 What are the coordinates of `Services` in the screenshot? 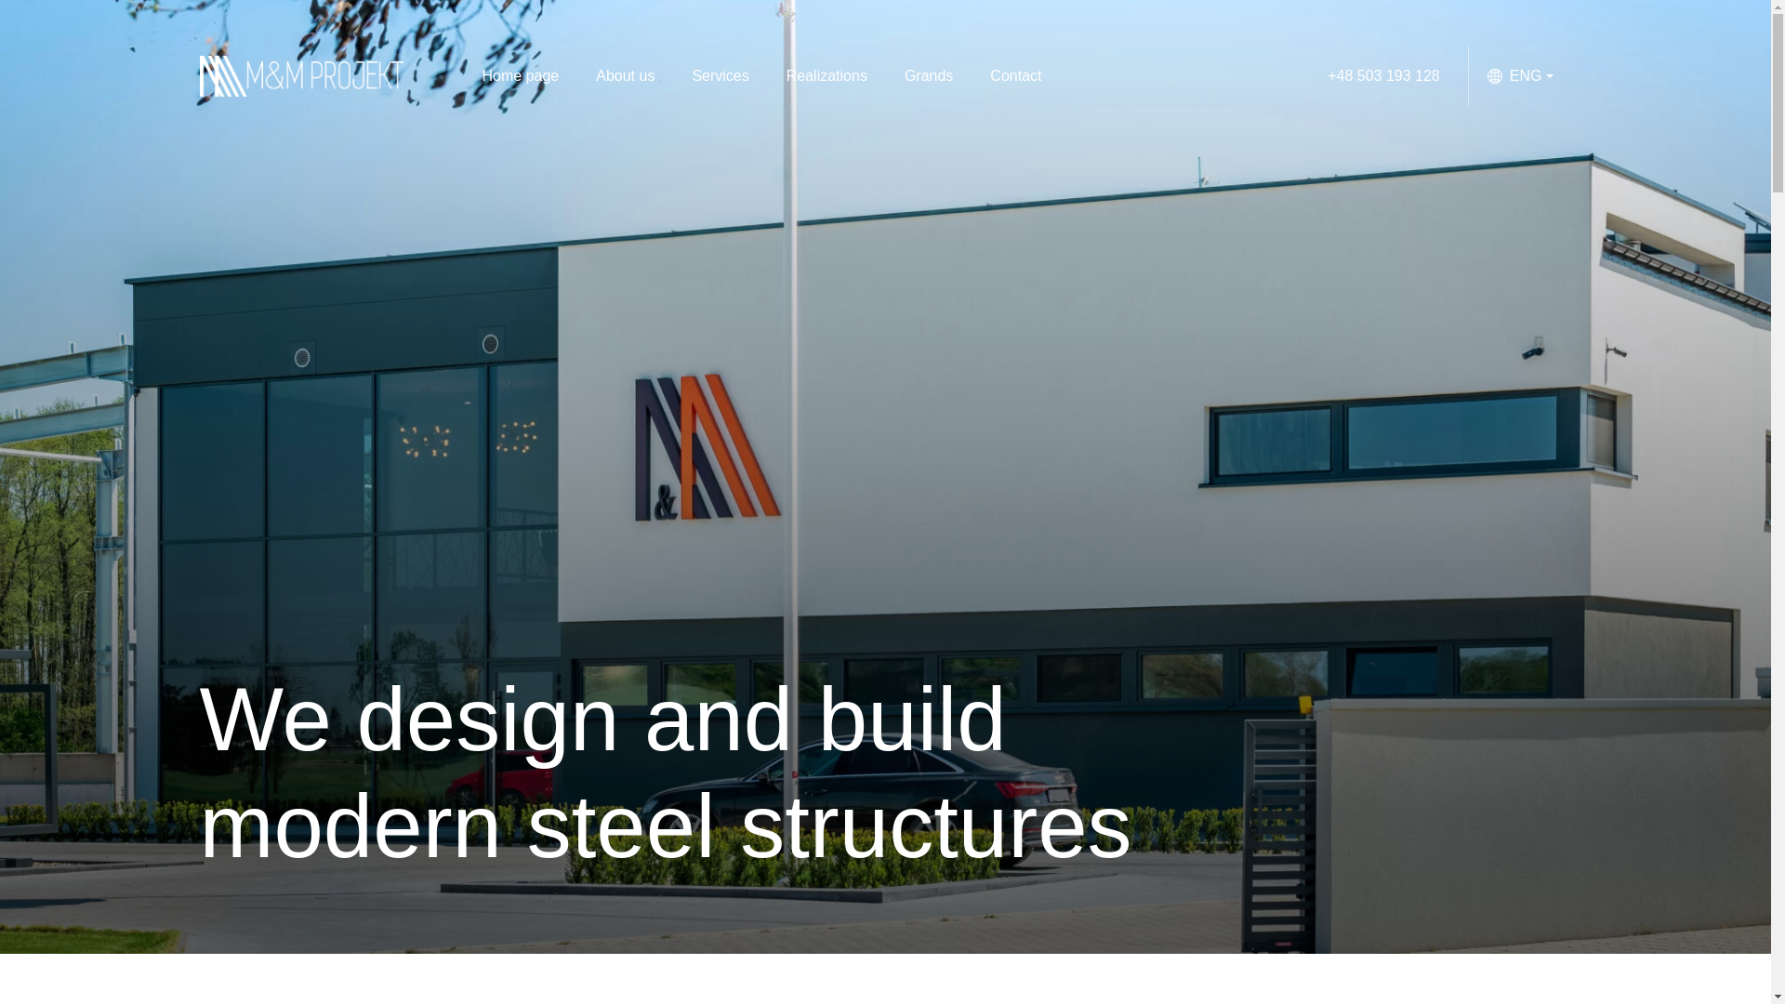 It's located at (720, 76).